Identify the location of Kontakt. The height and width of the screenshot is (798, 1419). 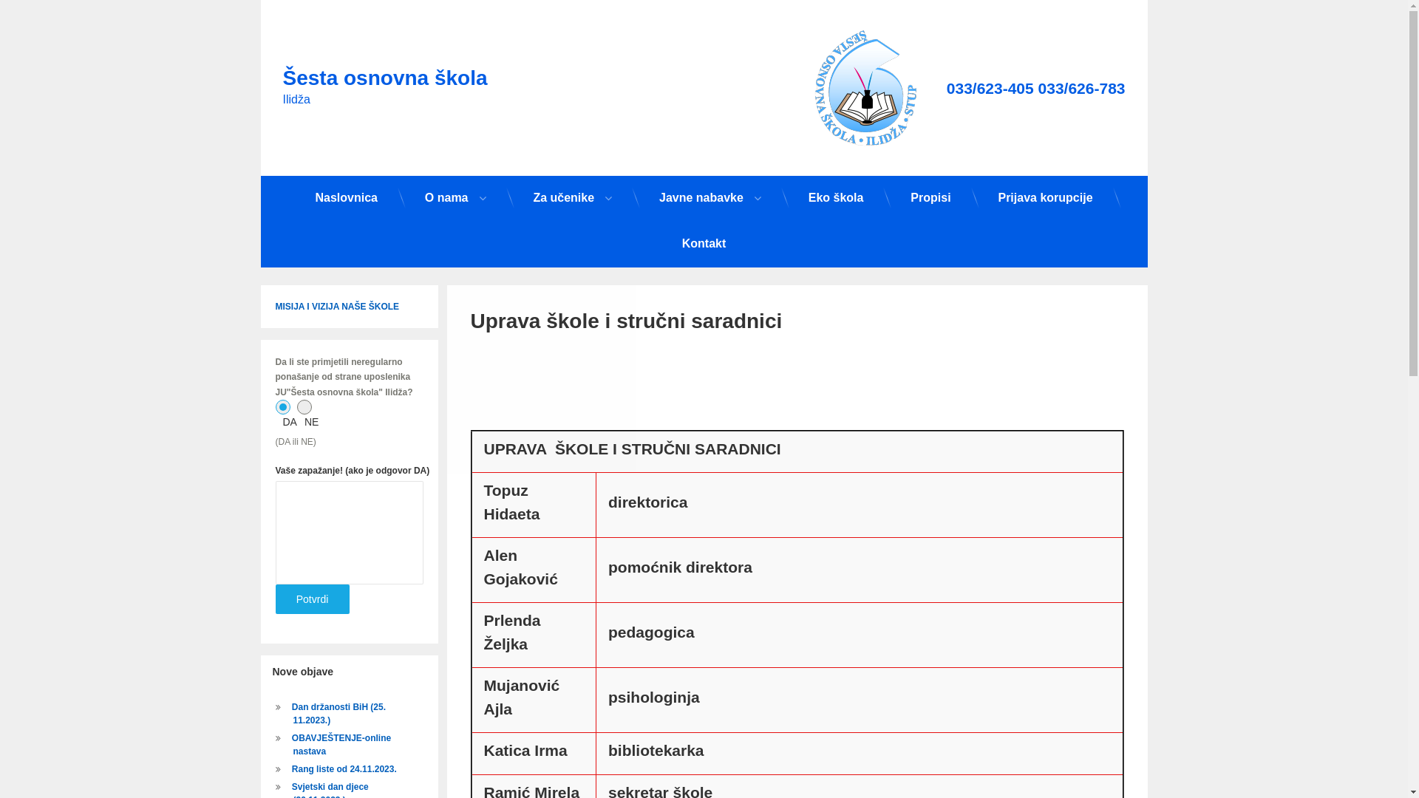
(704, 244).